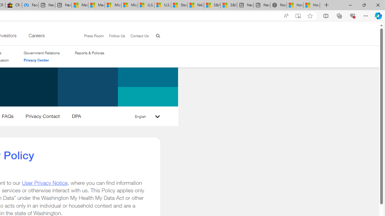 Image resolution: width=385 pixels, height=216 pixels. I want to click on User Privacy Notice, so click(45, 182).